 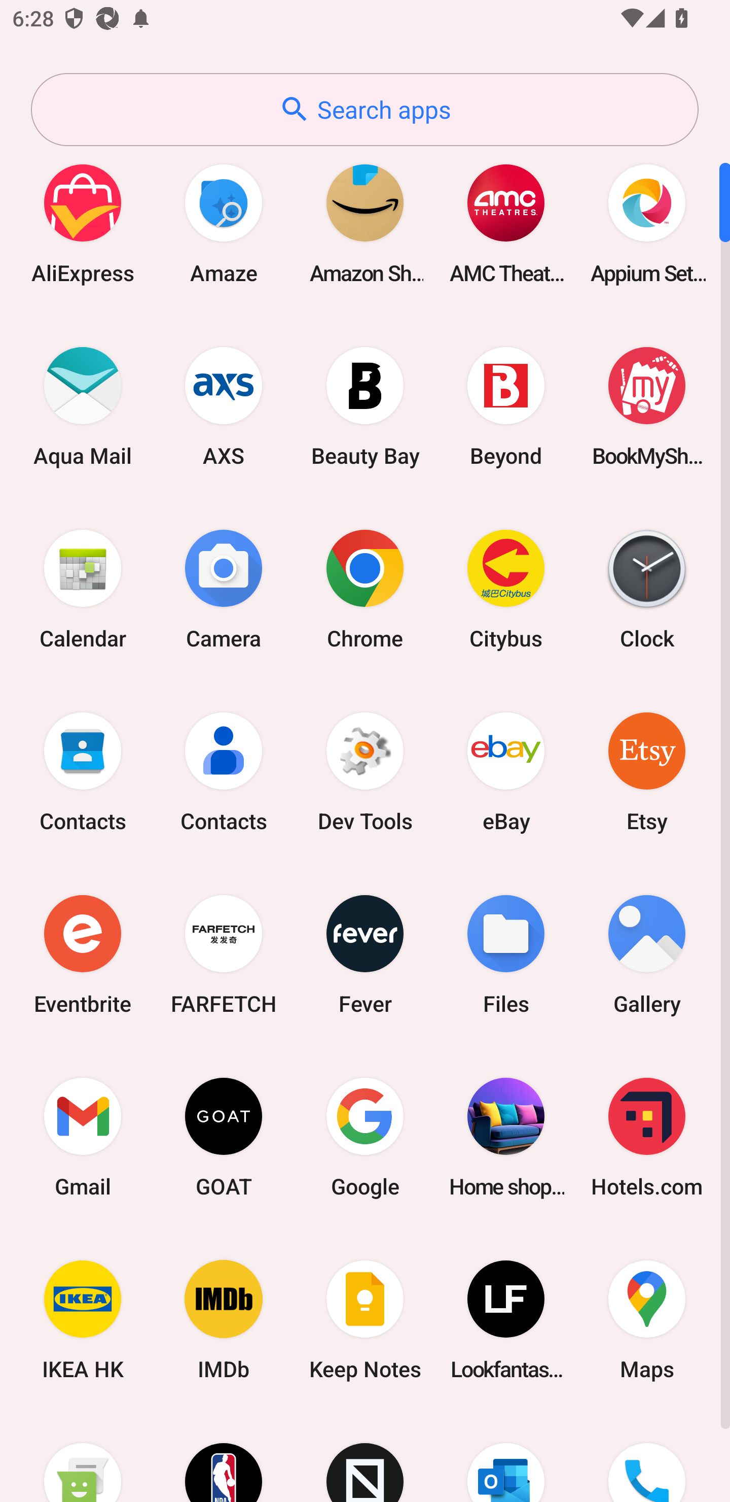 What do you see at coordinates (365, 589) in the screenshot?
I see `Chrome` at bounding box center [365, 589].